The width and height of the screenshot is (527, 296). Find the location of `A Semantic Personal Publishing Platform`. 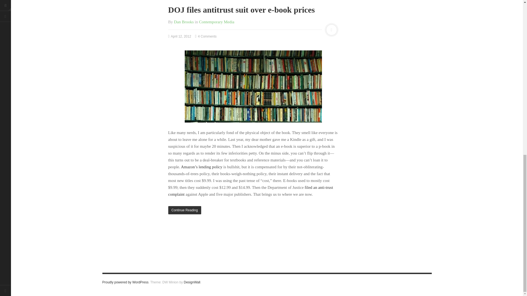

A Semantic Personal Publishing Platform is located at coordinates (125, 282).